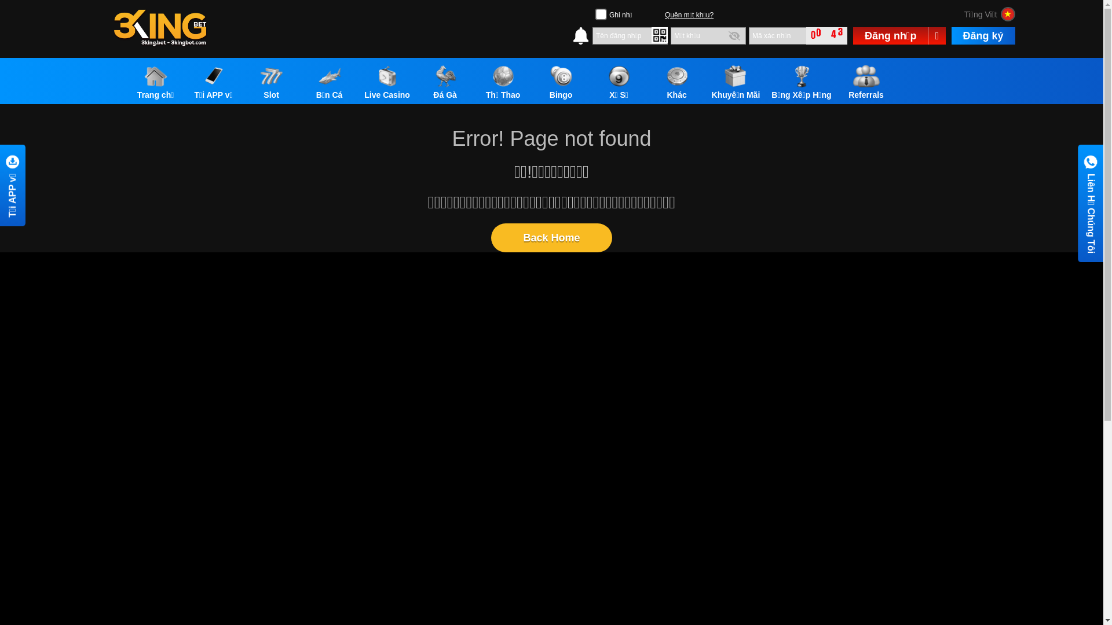 This screenshot has height=625, width=1112. I want to click on Referrals, so click(866, 82).